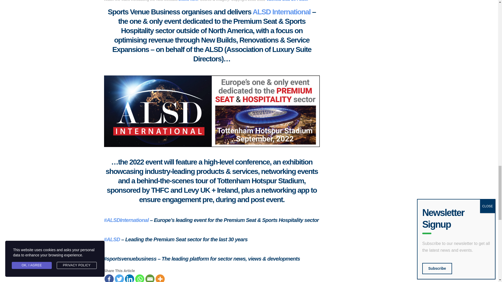  I want to click on More, so click(160, 278).